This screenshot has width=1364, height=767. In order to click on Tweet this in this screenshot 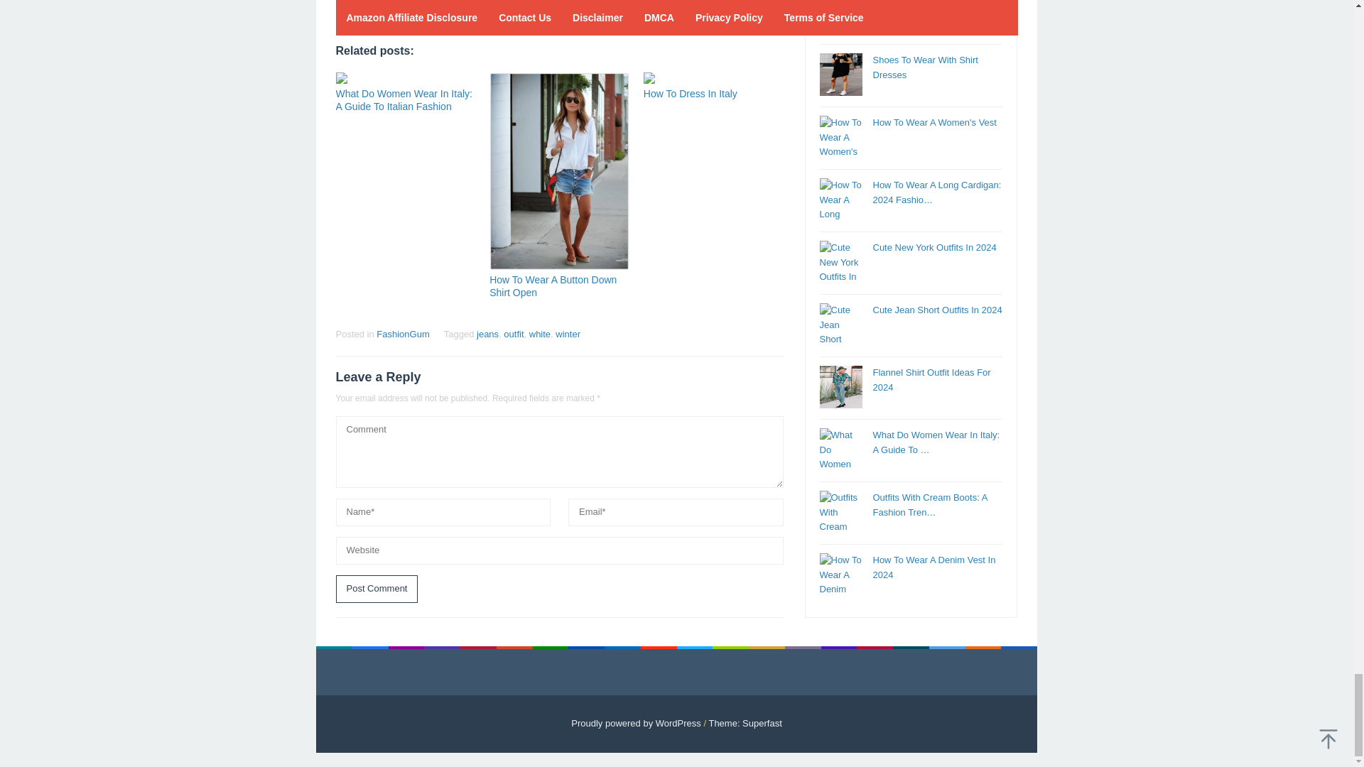, I will do `click(371, 9)`.